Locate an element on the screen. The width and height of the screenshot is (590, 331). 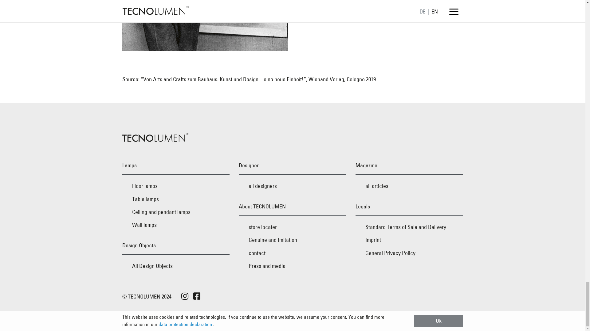
Design Objects is located at coordinates (176, 245).